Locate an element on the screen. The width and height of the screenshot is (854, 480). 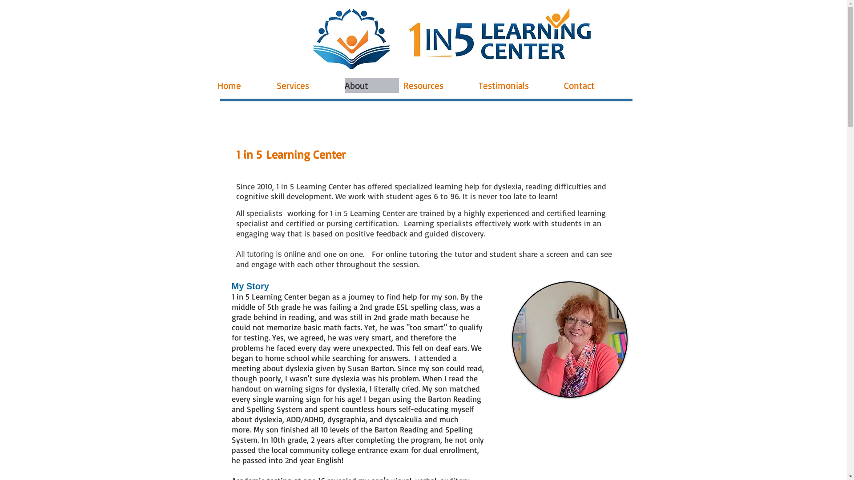
Contact is located at coordinates (595, 85).